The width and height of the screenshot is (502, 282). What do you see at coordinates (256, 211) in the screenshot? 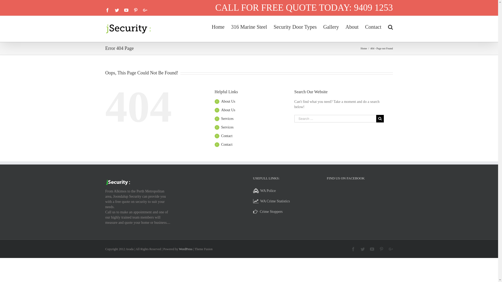
I see ` ` at bounding box center [256, 211].